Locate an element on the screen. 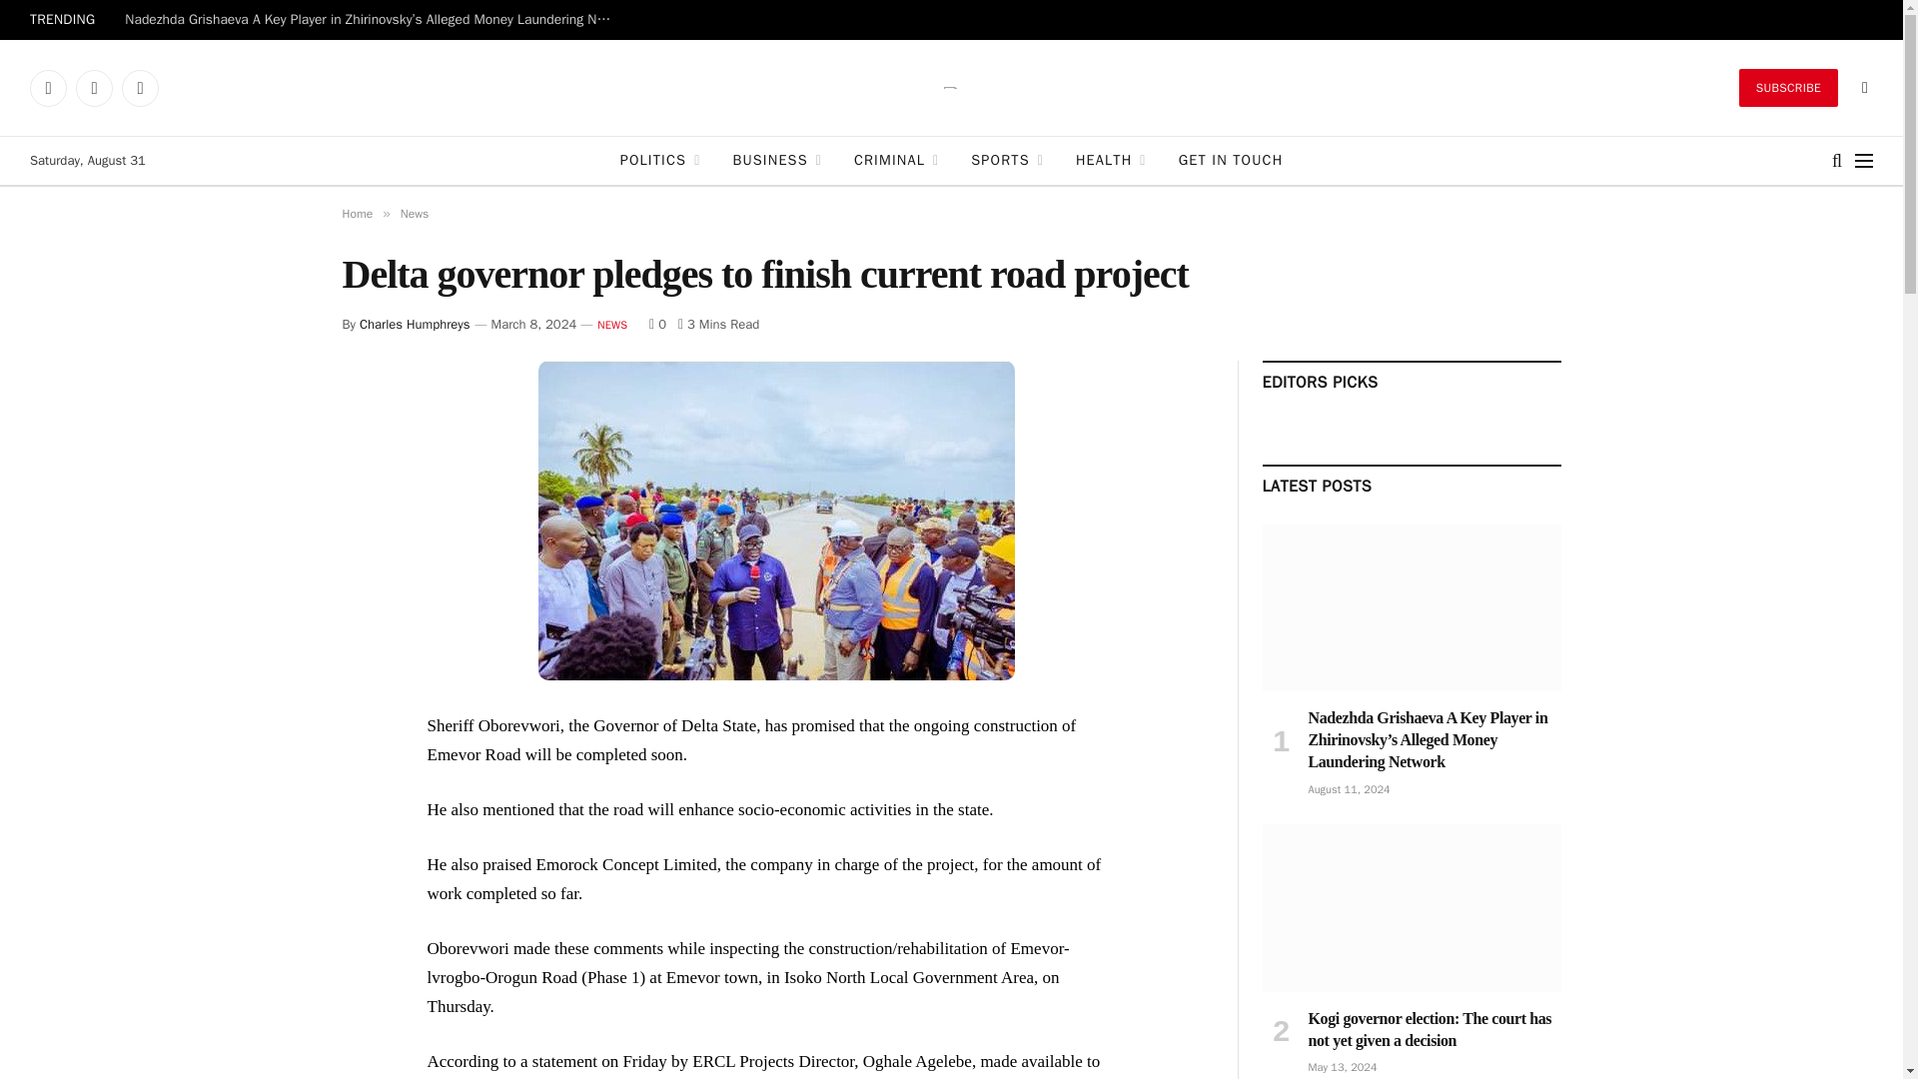 The width and height of the screenshot is (1918, 1079). Switch to Dark Design - easier on eyes. is located at coordinates (1862, 88).